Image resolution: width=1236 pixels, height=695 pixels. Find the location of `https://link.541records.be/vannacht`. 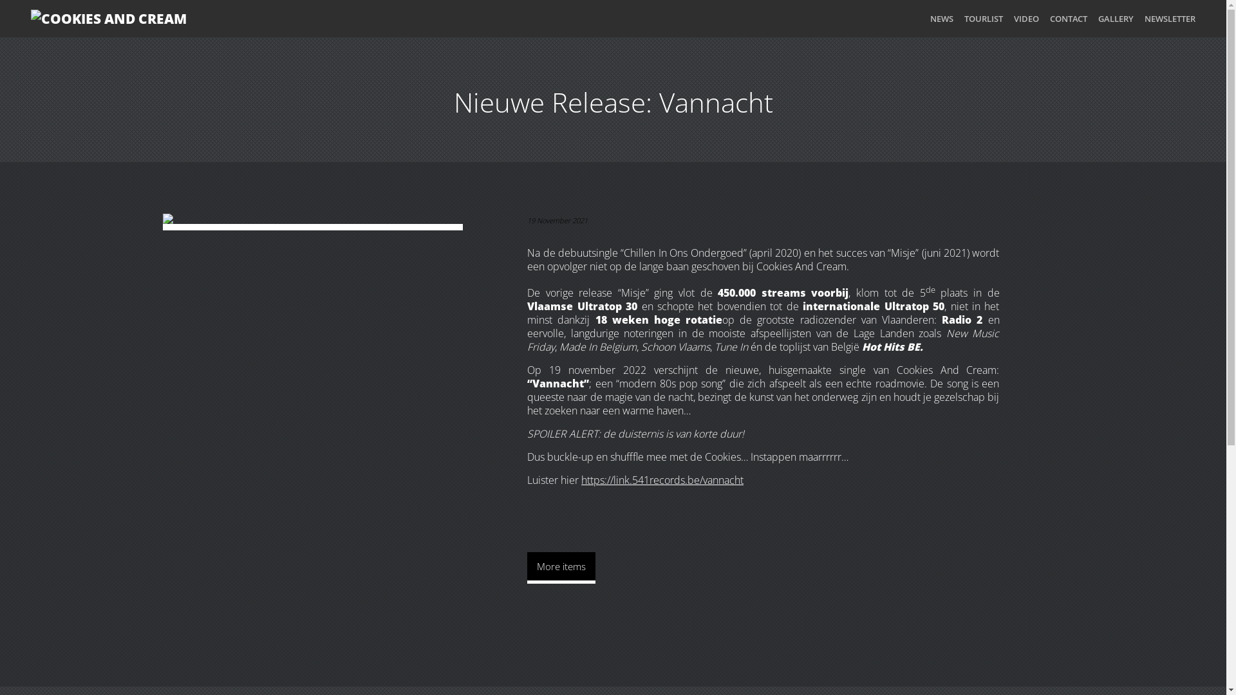

https://link.541records.be/vannacht is located at coordinates (662, 480).